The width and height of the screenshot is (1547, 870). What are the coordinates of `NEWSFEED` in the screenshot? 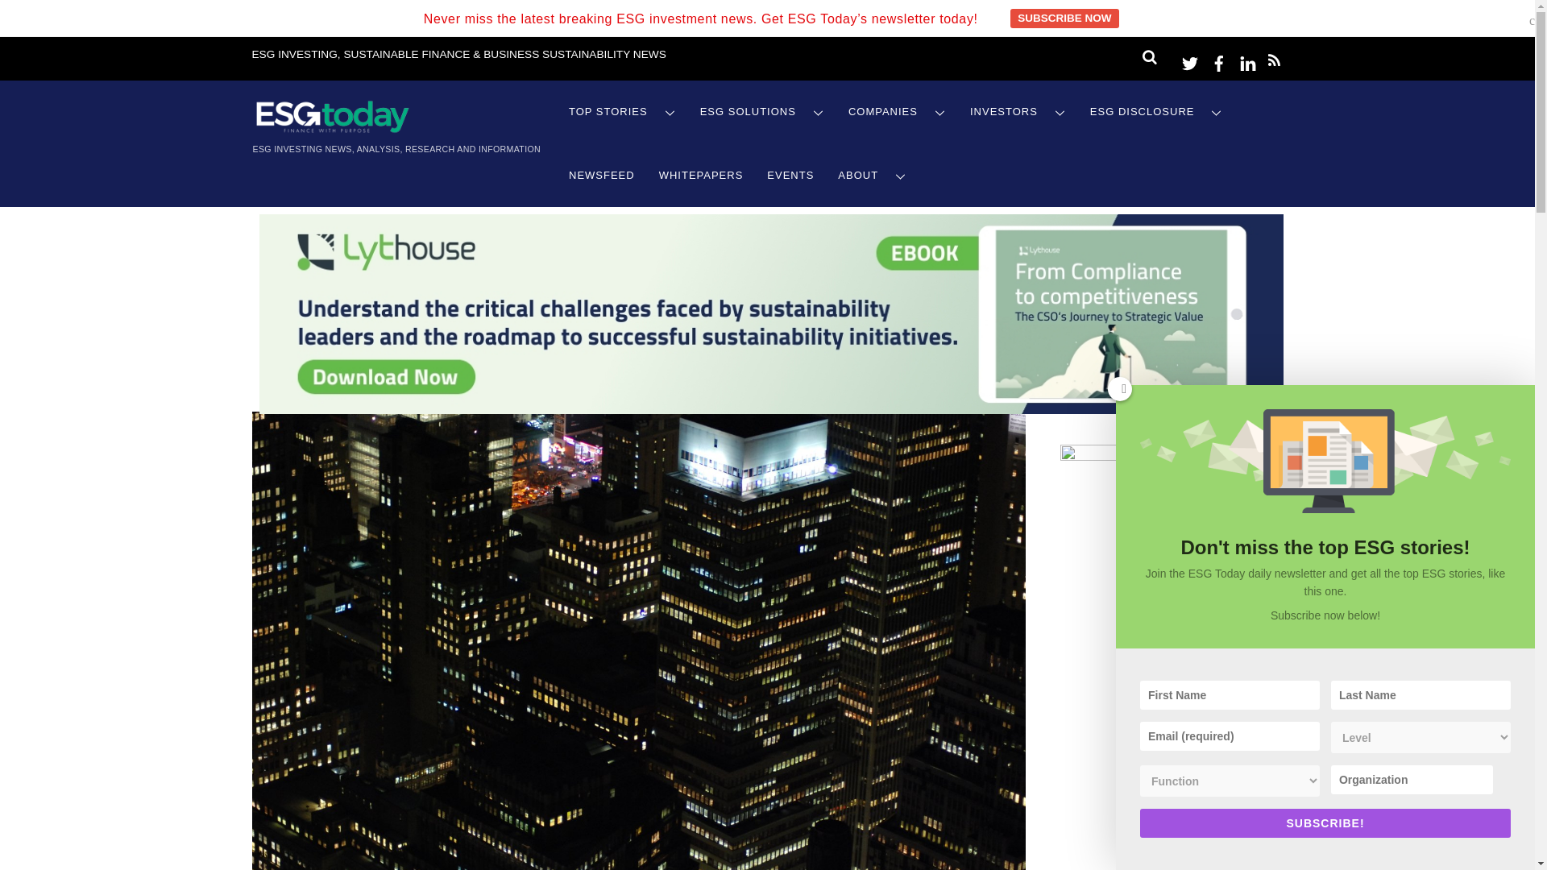 It's located at (601, 176).